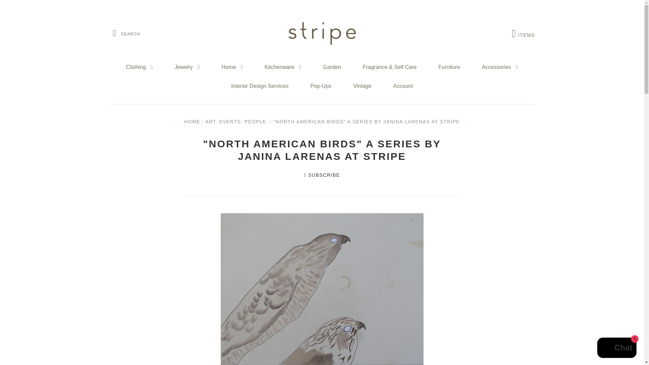 This screenshot has width=649, height=365. What do you see at coordinates (320, 86) in the screenshot?
I see `Shopify online store chat` at bounding box center [320, 86].